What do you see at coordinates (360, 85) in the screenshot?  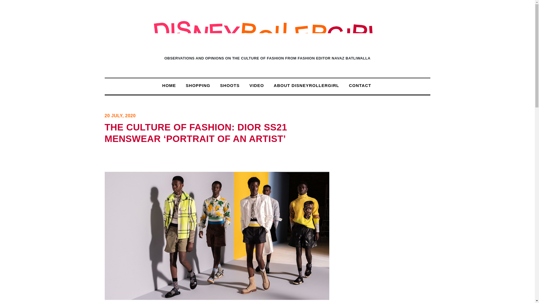 I see `CONTACT` at bounding box center [360, 85].